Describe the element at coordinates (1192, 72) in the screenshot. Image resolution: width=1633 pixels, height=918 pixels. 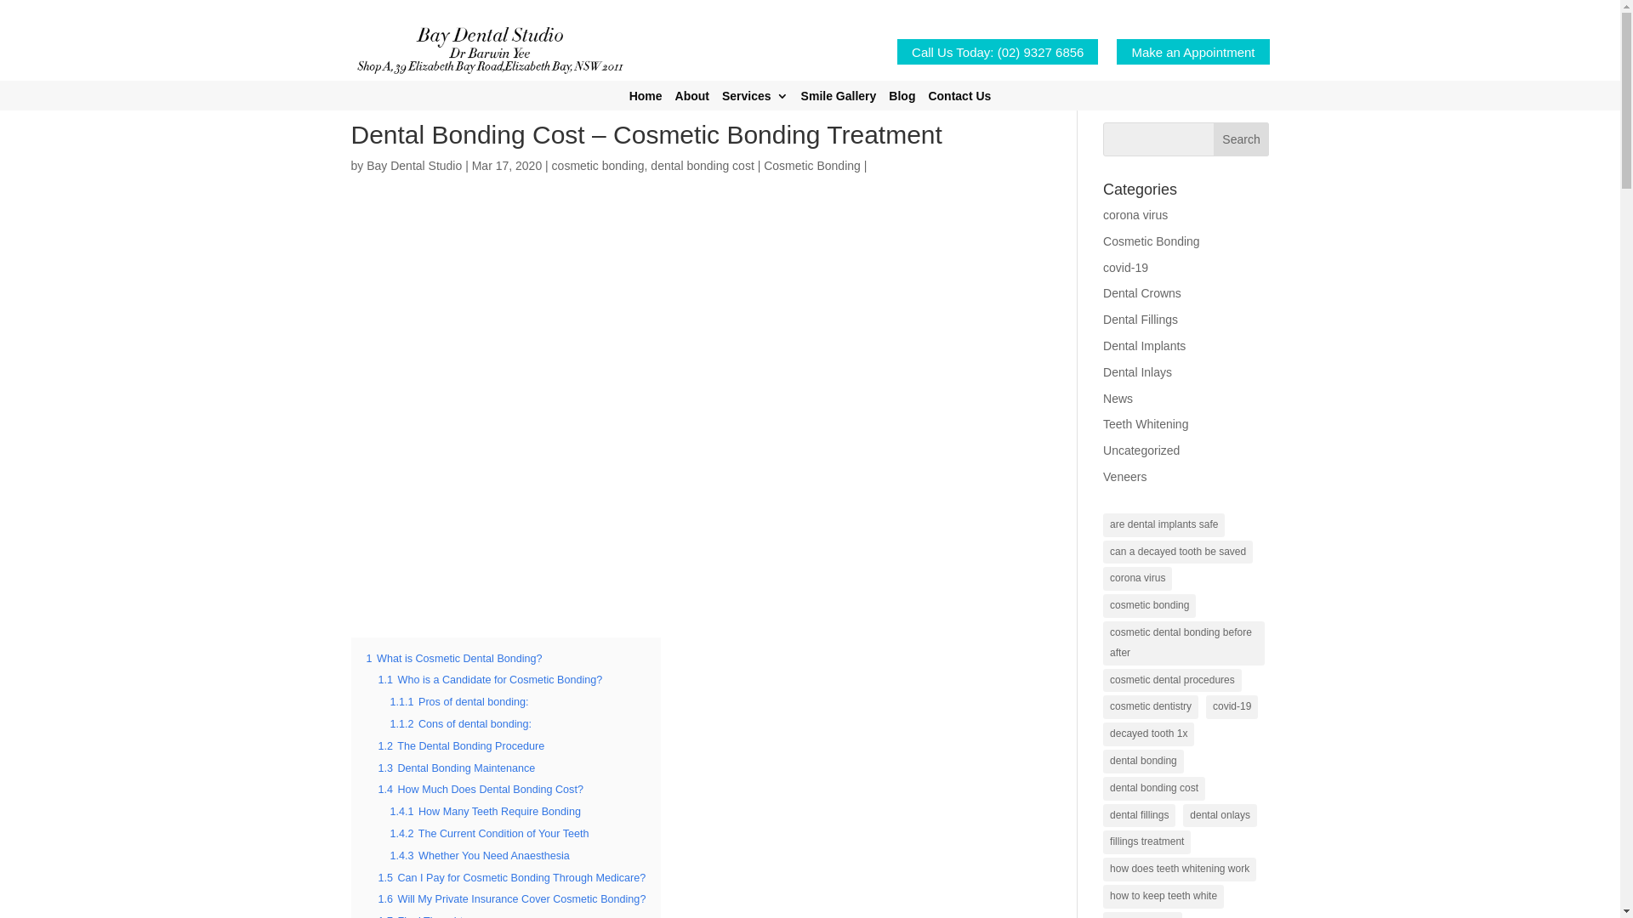
I see `Make an Appointment` at that location.